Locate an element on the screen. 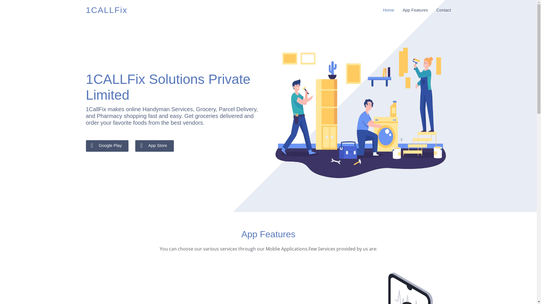  App Store is located at coordinates (154, 146).